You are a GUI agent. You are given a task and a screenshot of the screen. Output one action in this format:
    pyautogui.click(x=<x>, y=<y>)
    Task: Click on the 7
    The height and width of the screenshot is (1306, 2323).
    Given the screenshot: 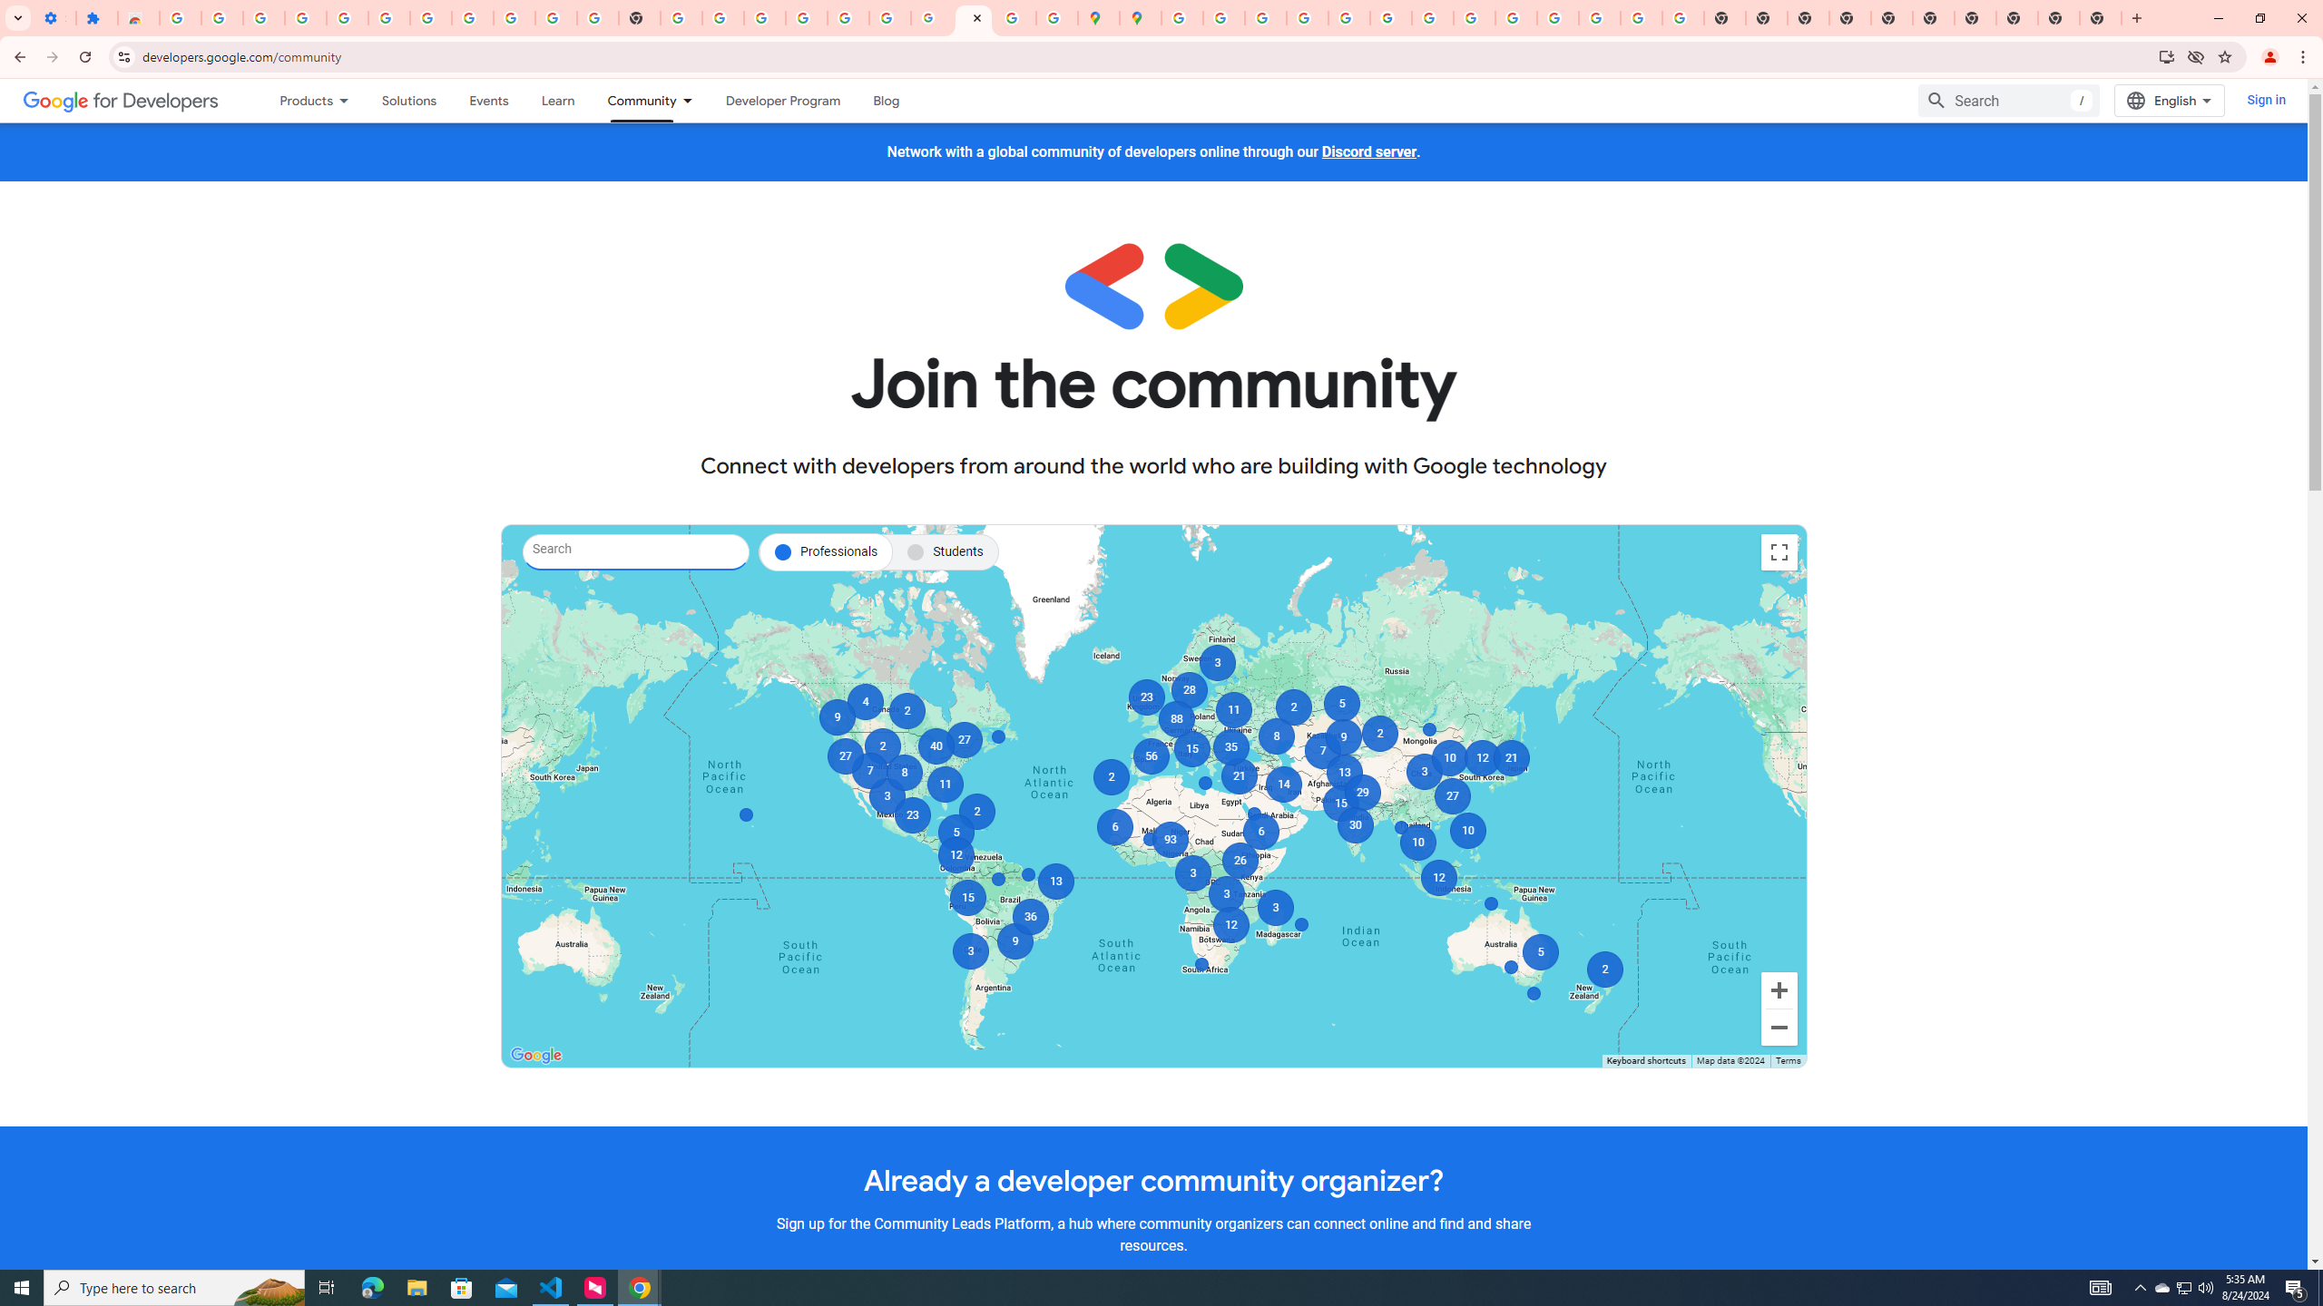 What is the action you would take?
    pyautogui.click(x=867, y=770)
    